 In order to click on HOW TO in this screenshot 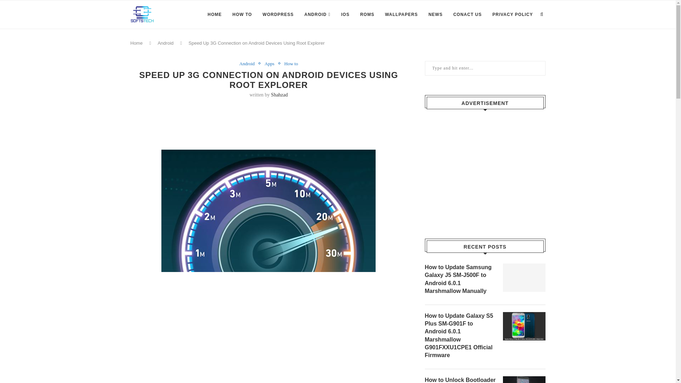, I will do `click(242, 15)`.